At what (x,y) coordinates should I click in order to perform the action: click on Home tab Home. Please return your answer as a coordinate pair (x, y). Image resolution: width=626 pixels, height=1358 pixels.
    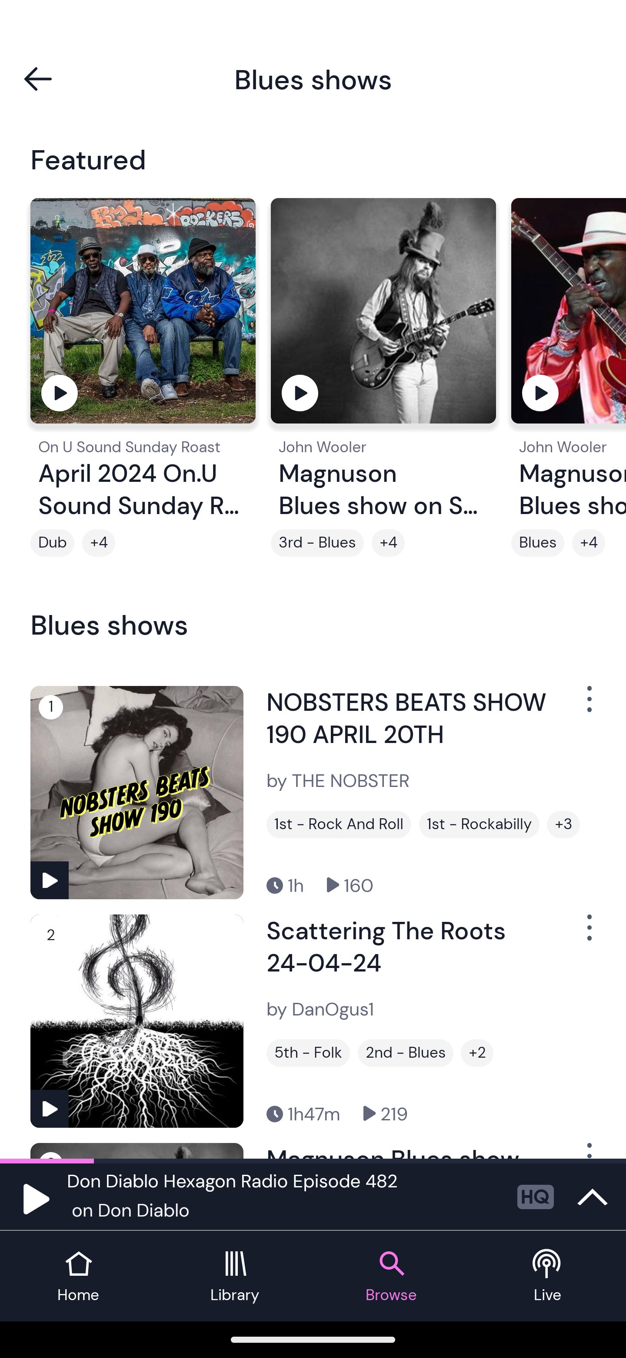
    Looking at the image, I should click on (78, 1276).